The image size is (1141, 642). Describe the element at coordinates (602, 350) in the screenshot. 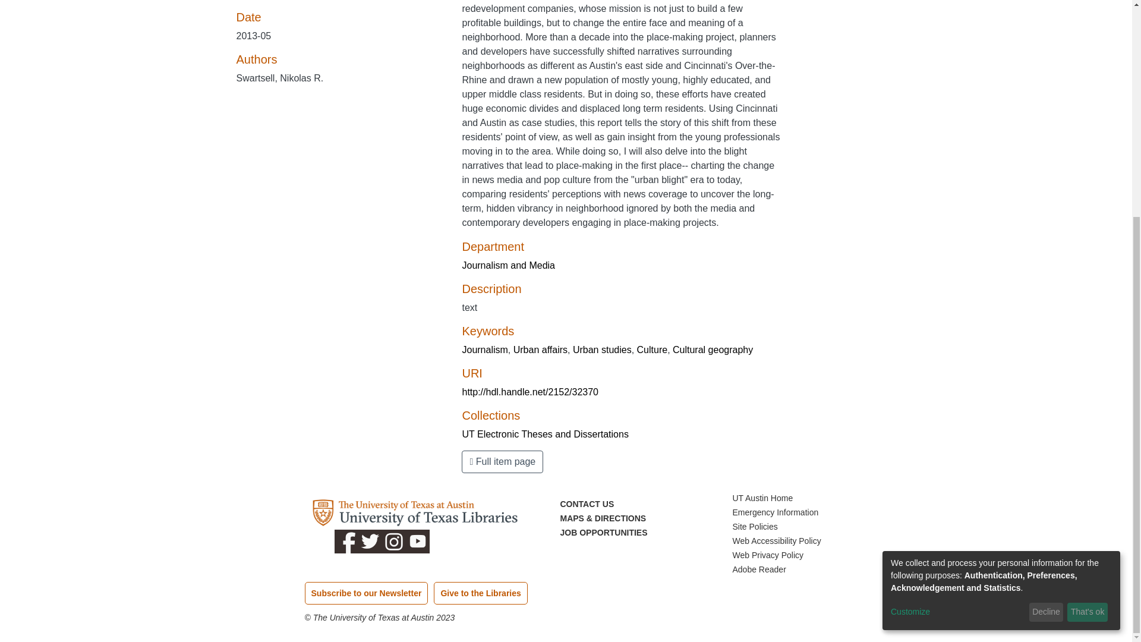

I see `Urban studies` at that location.